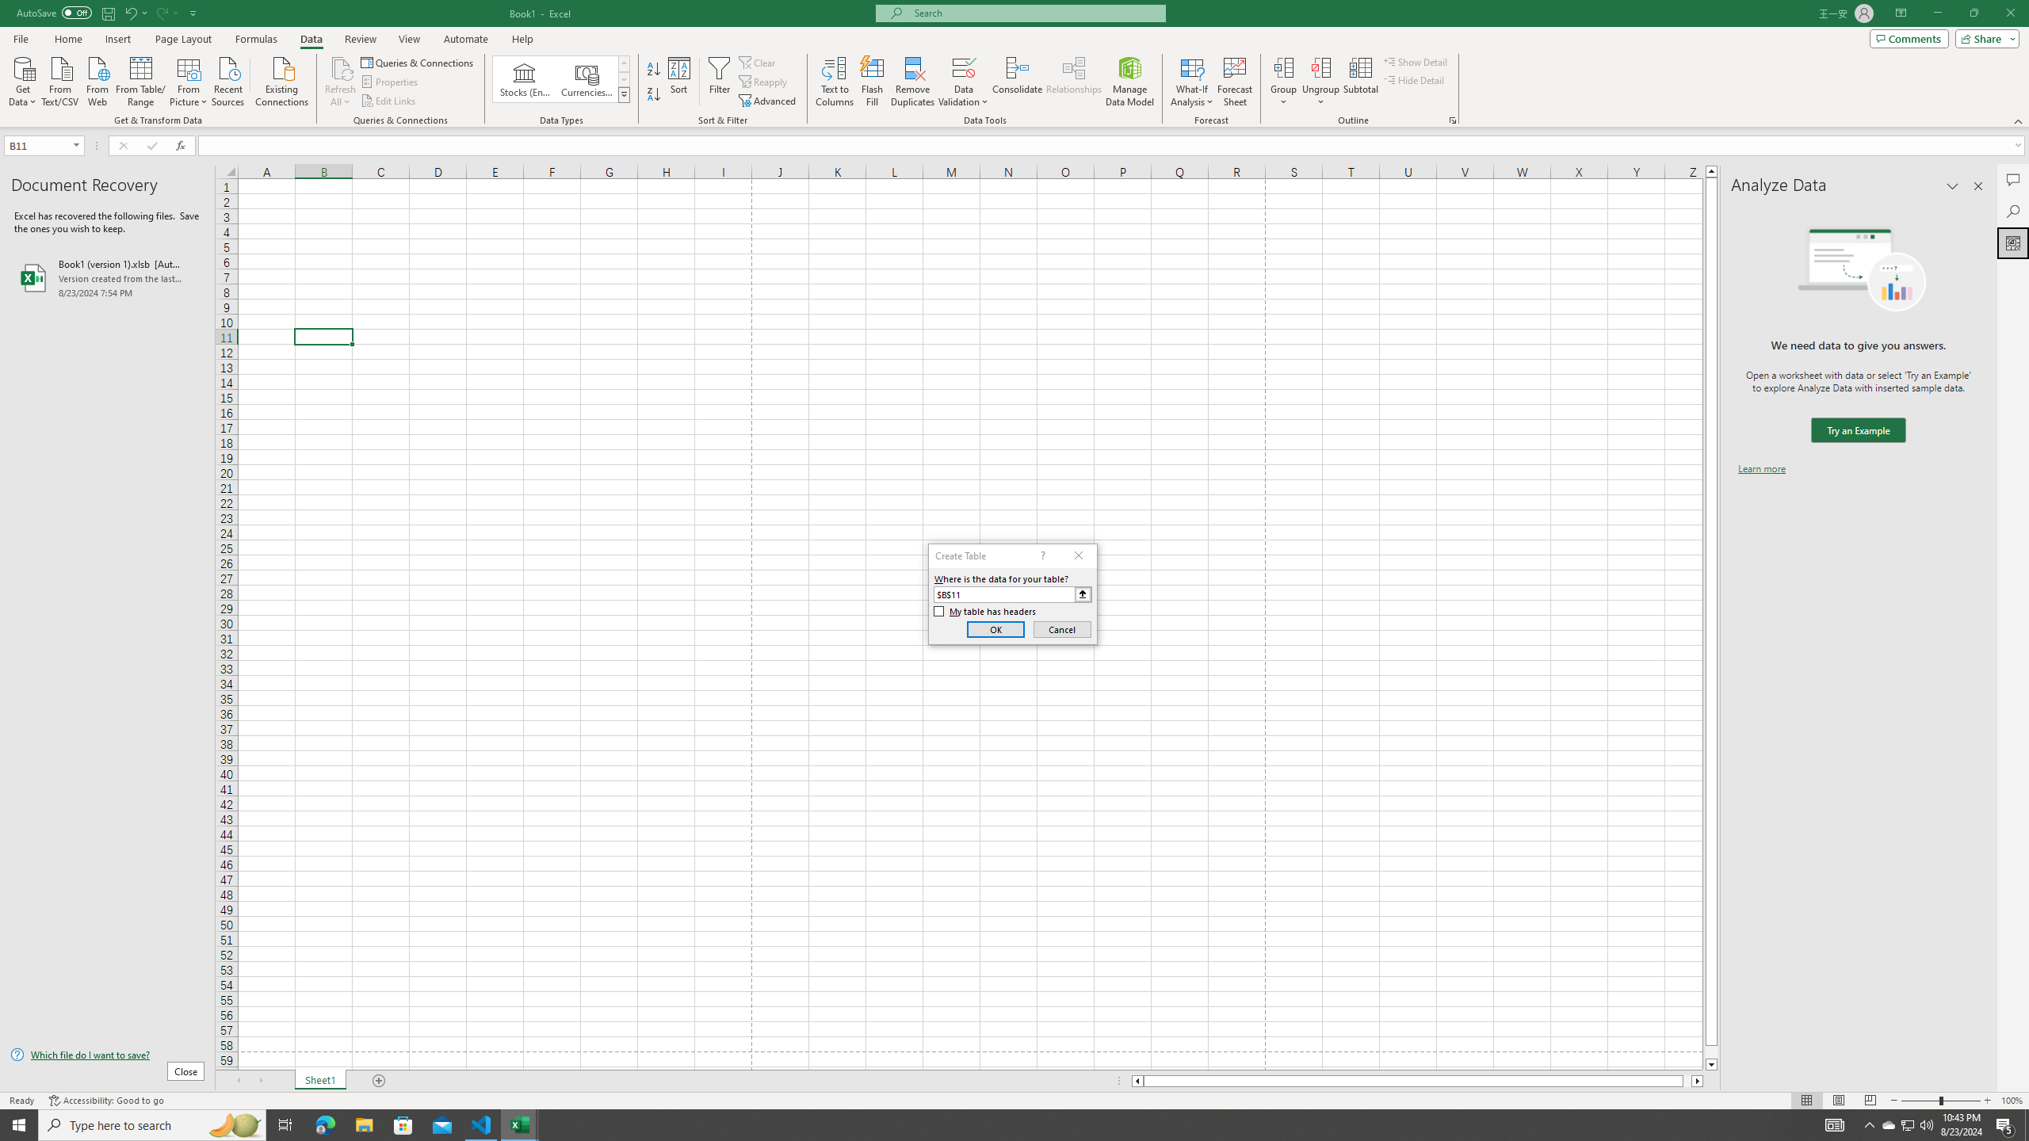 The height and width of the screenshot is (1141, 2029). What do you see at coordinates (680, 82) in the screenshot?
I see `Sort...` at bounding box center [680, 82].